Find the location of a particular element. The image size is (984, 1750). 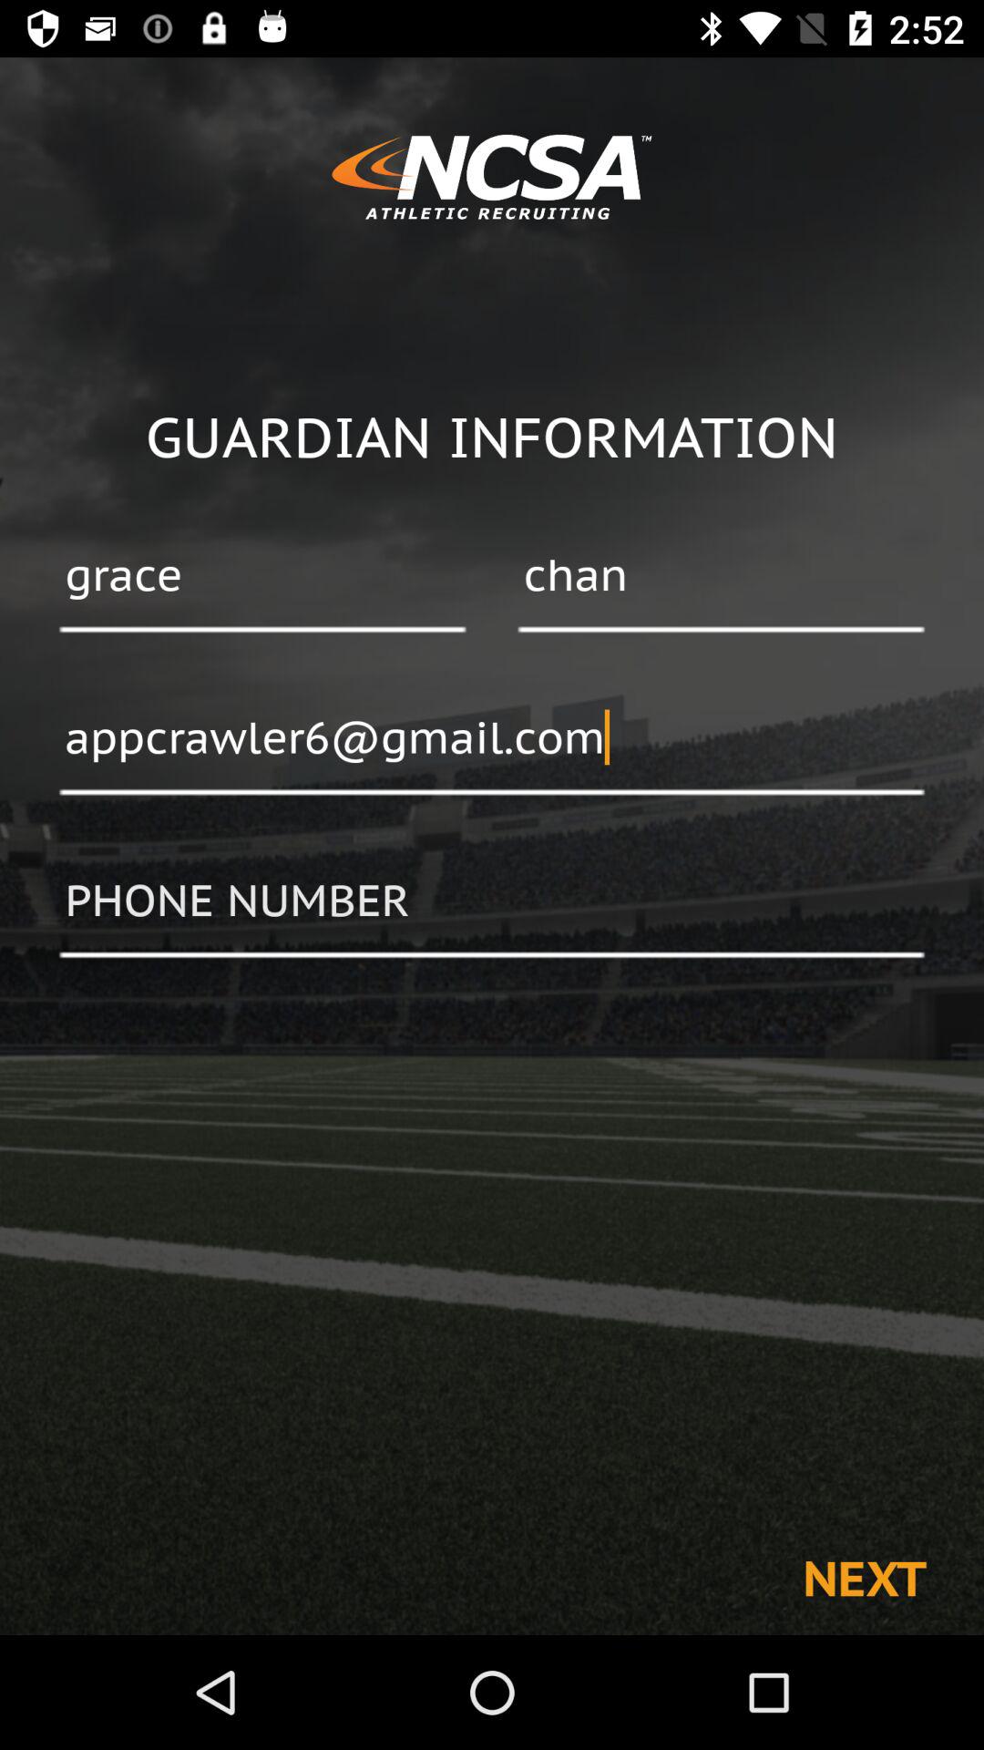

launch the icon below appcrawler6@gmail.com item is located at coordinates (492, 901).